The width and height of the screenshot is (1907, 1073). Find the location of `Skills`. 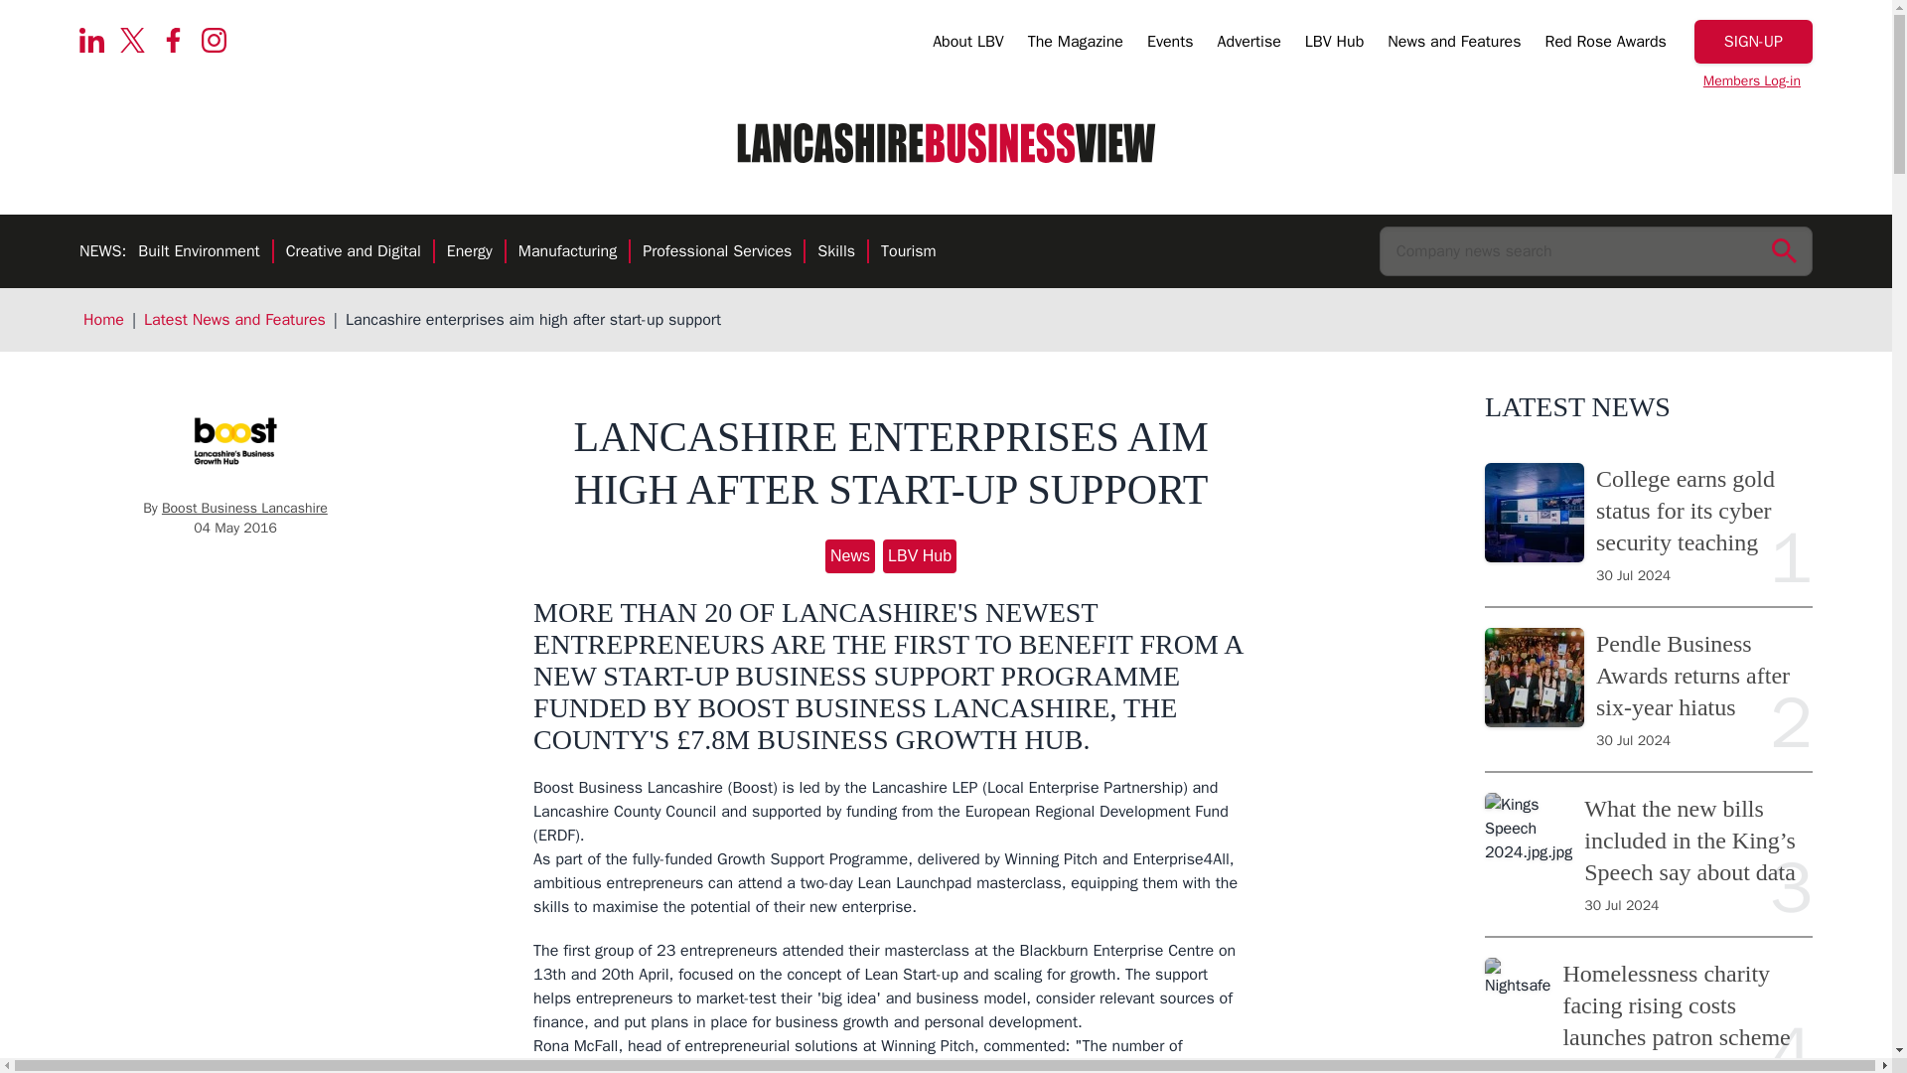

Skills is located at coordinates (836, 252).